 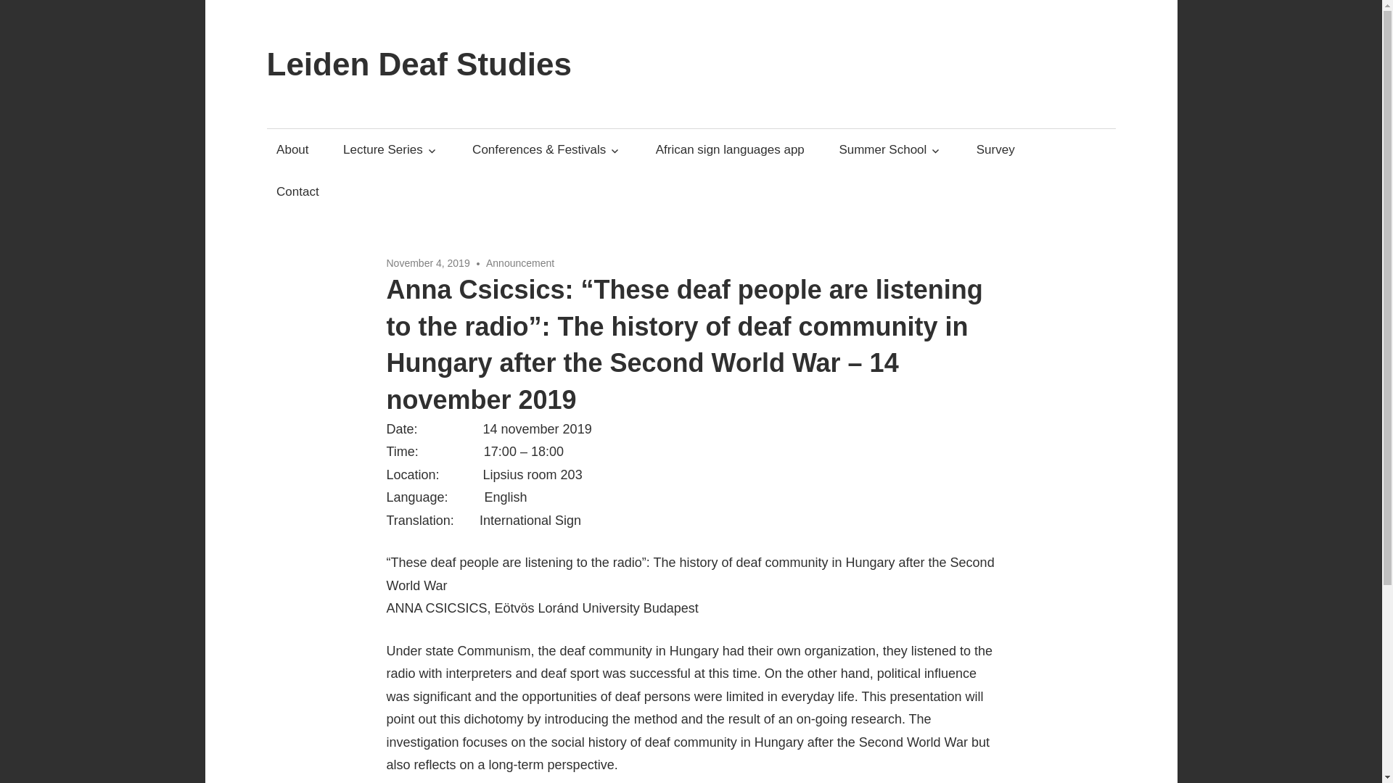 What do you see at coordinates (427, 263) in the screenshot?
I see `November 4, 2019` at bounding box center [427, 263].